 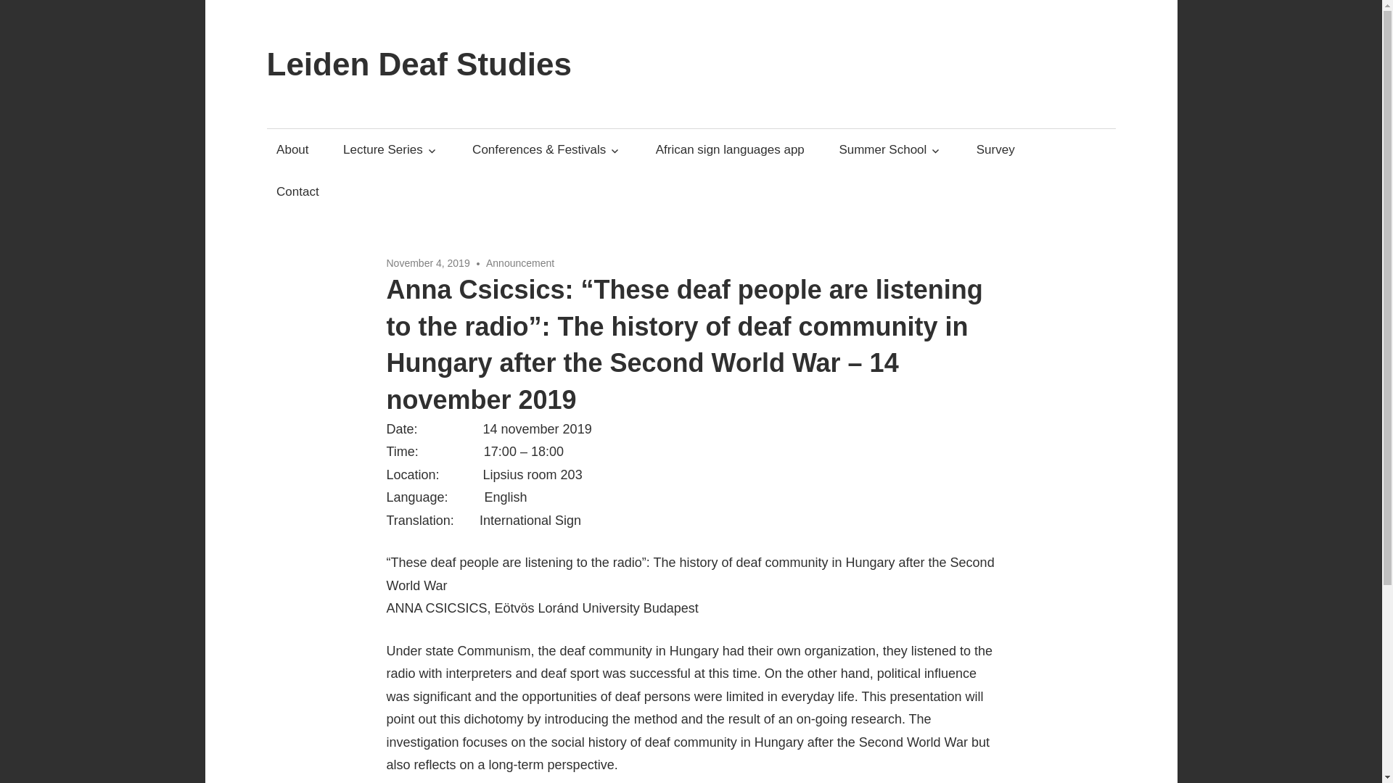 What do you see at coordinates (427, 263) in the screenshot?
I see `November 4, 2019` at bounding box center [427, 263].